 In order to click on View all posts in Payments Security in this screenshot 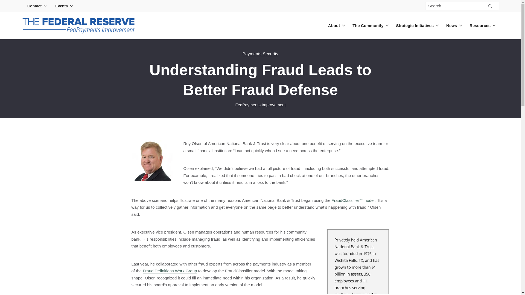, I will do `click(260, 54)`.